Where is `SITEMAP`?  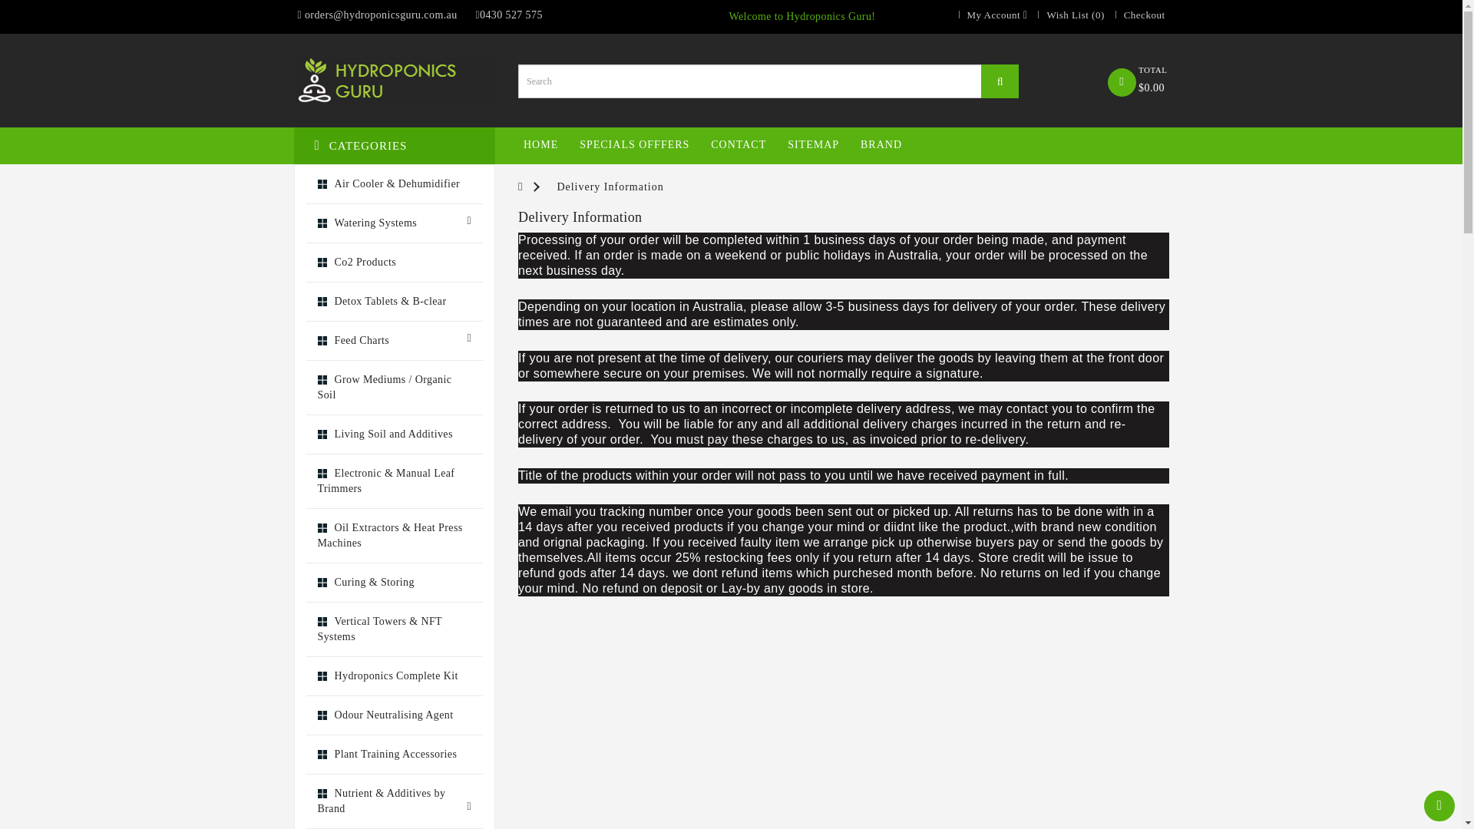 SITEMAP is located at coordinates (812, 144).